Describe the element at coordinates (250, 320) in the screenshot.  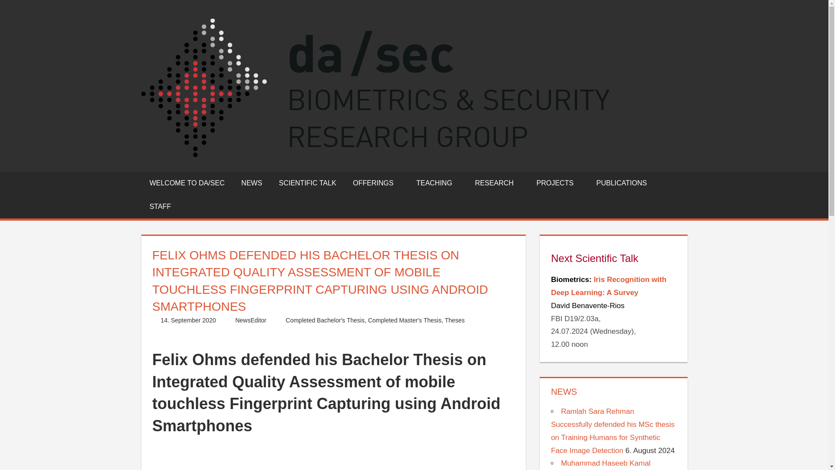
I see `NewsEditor` at that location.